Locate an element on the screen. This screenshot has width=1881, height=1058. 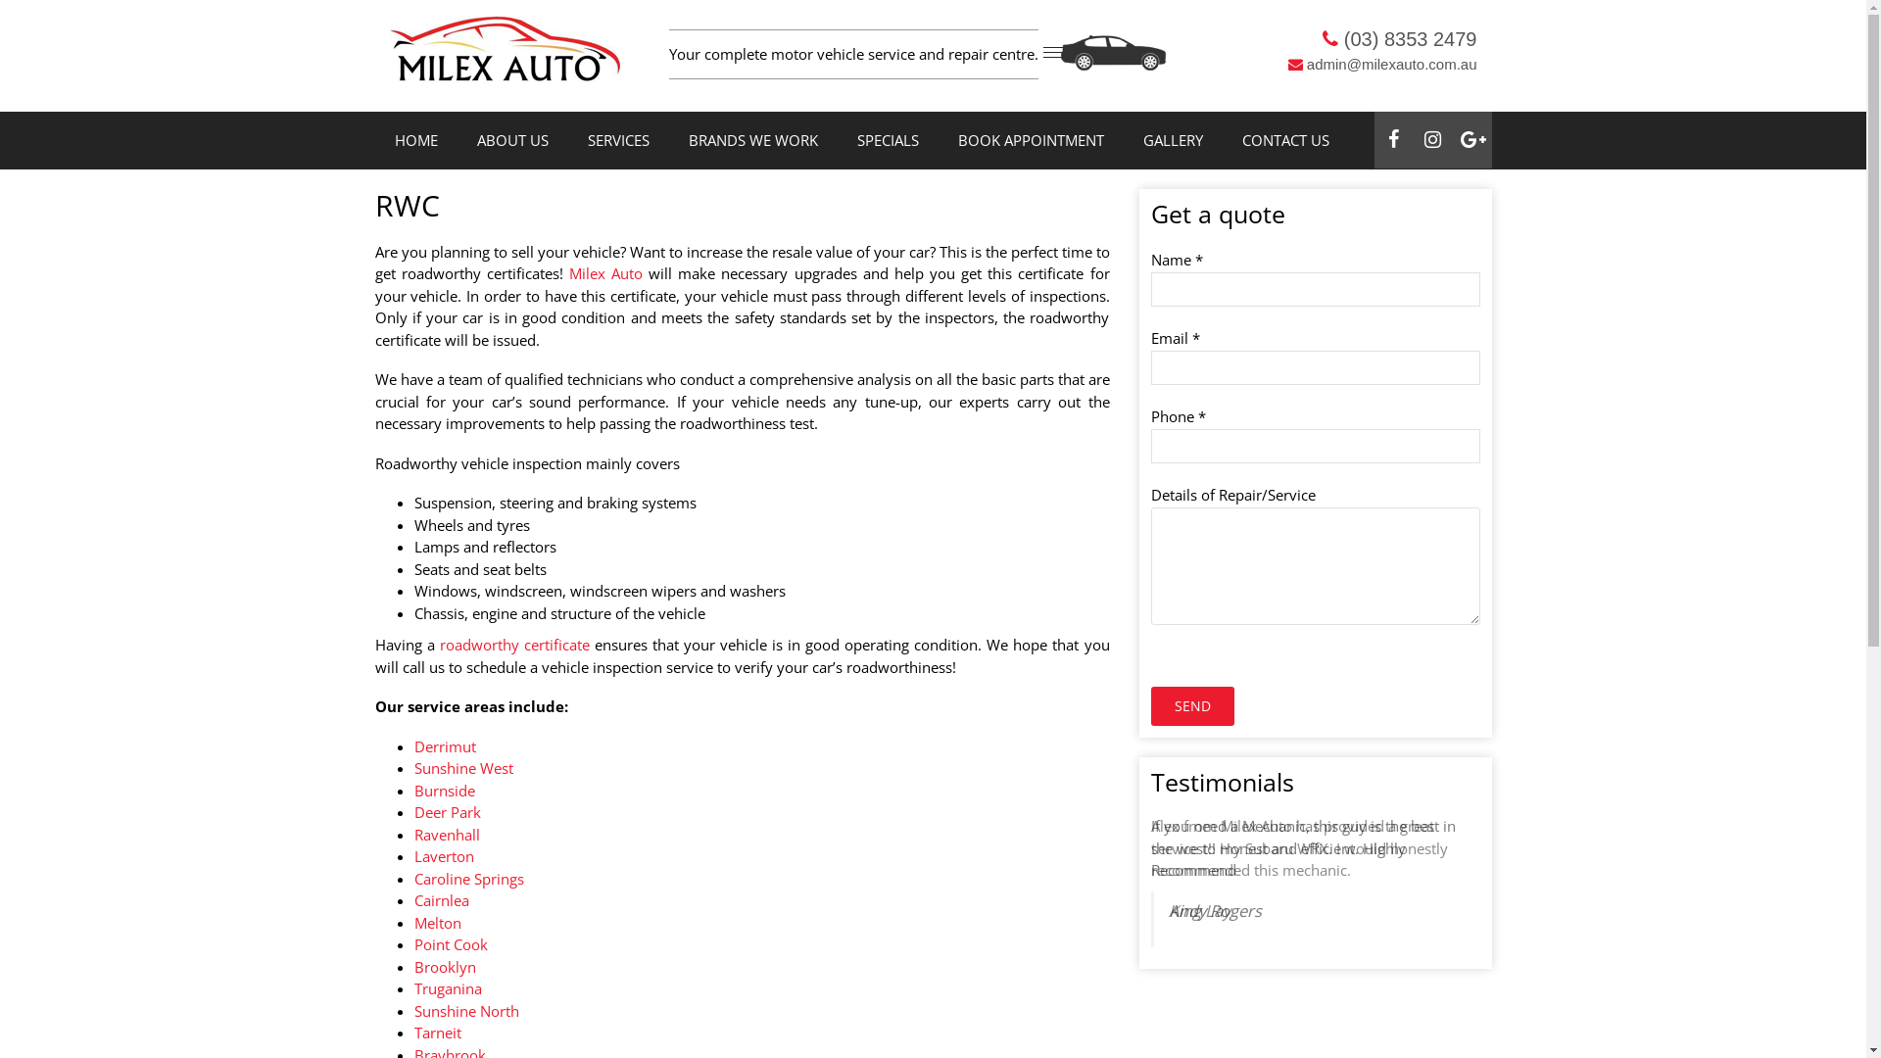
Deer Park is located at coordinates (447, 812).